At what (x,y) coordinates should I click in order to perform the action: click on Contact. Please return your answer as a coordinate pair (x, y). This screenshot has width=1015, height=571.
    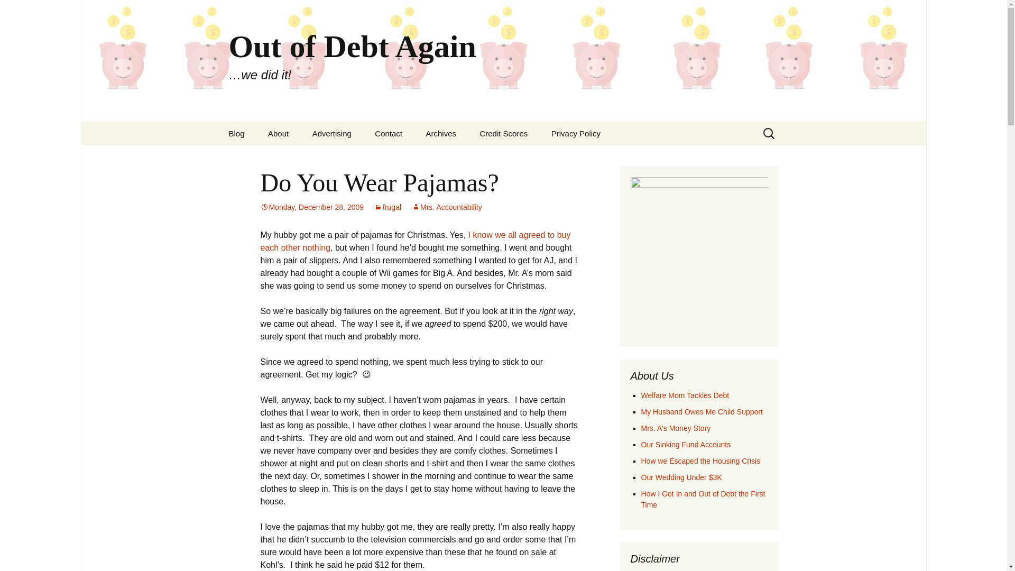
    Looking at the image, I should click on (389, 133).